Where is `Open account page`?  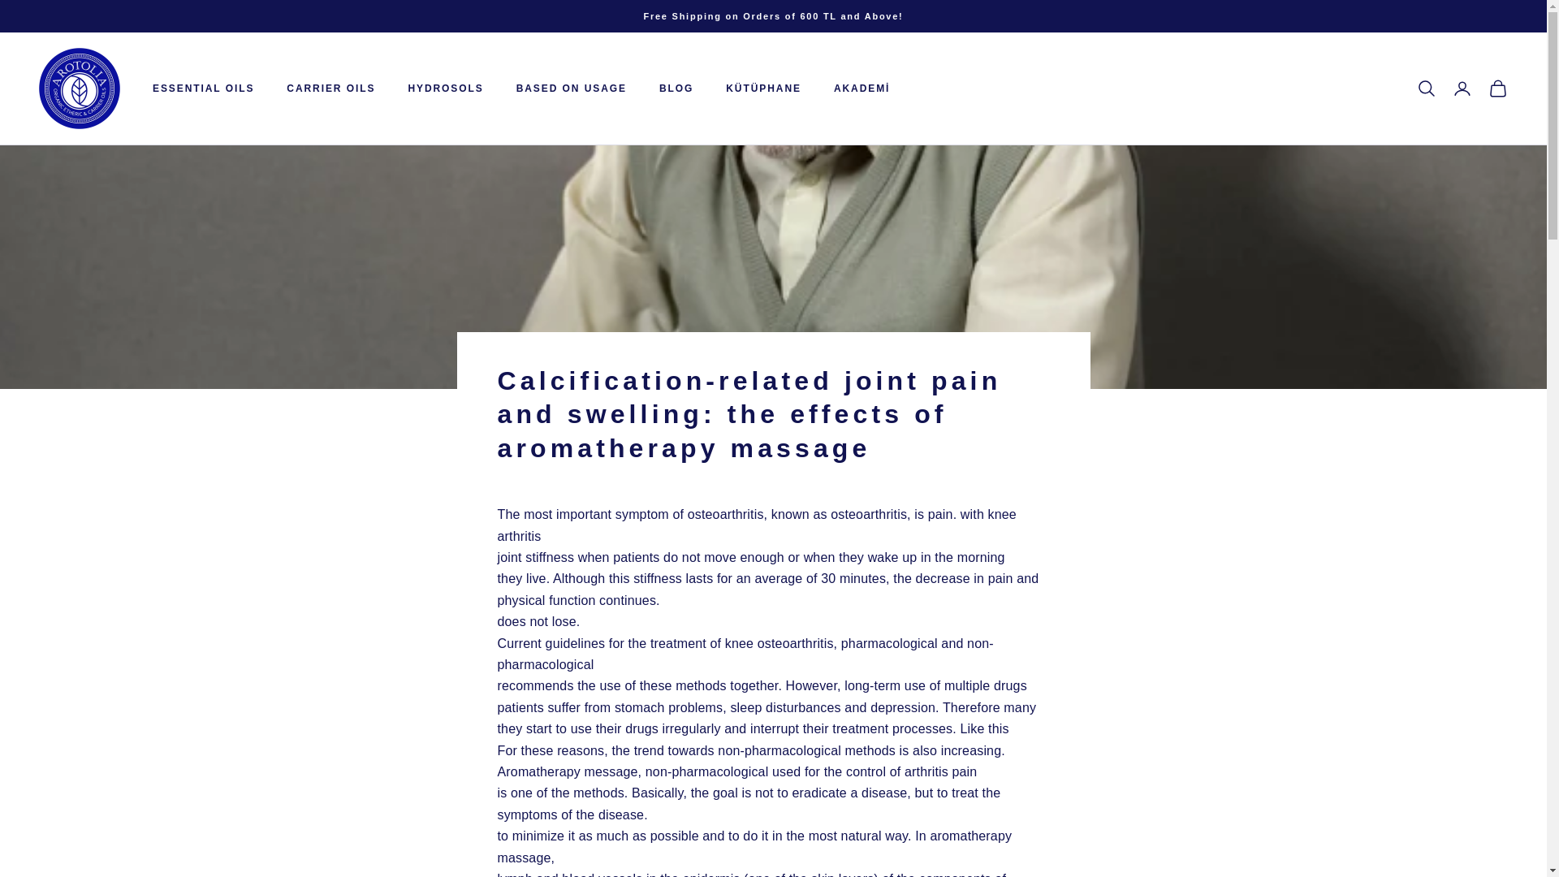
Open account page is located at coordinates (1462, 88).